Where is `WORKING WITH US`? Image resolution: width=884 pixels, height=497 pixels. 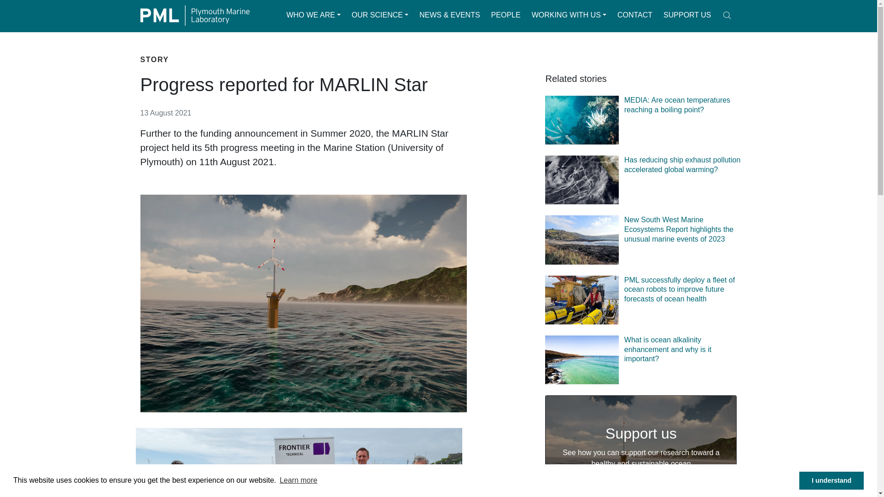 WORKING WITH US is located at coordinates (569, 15).